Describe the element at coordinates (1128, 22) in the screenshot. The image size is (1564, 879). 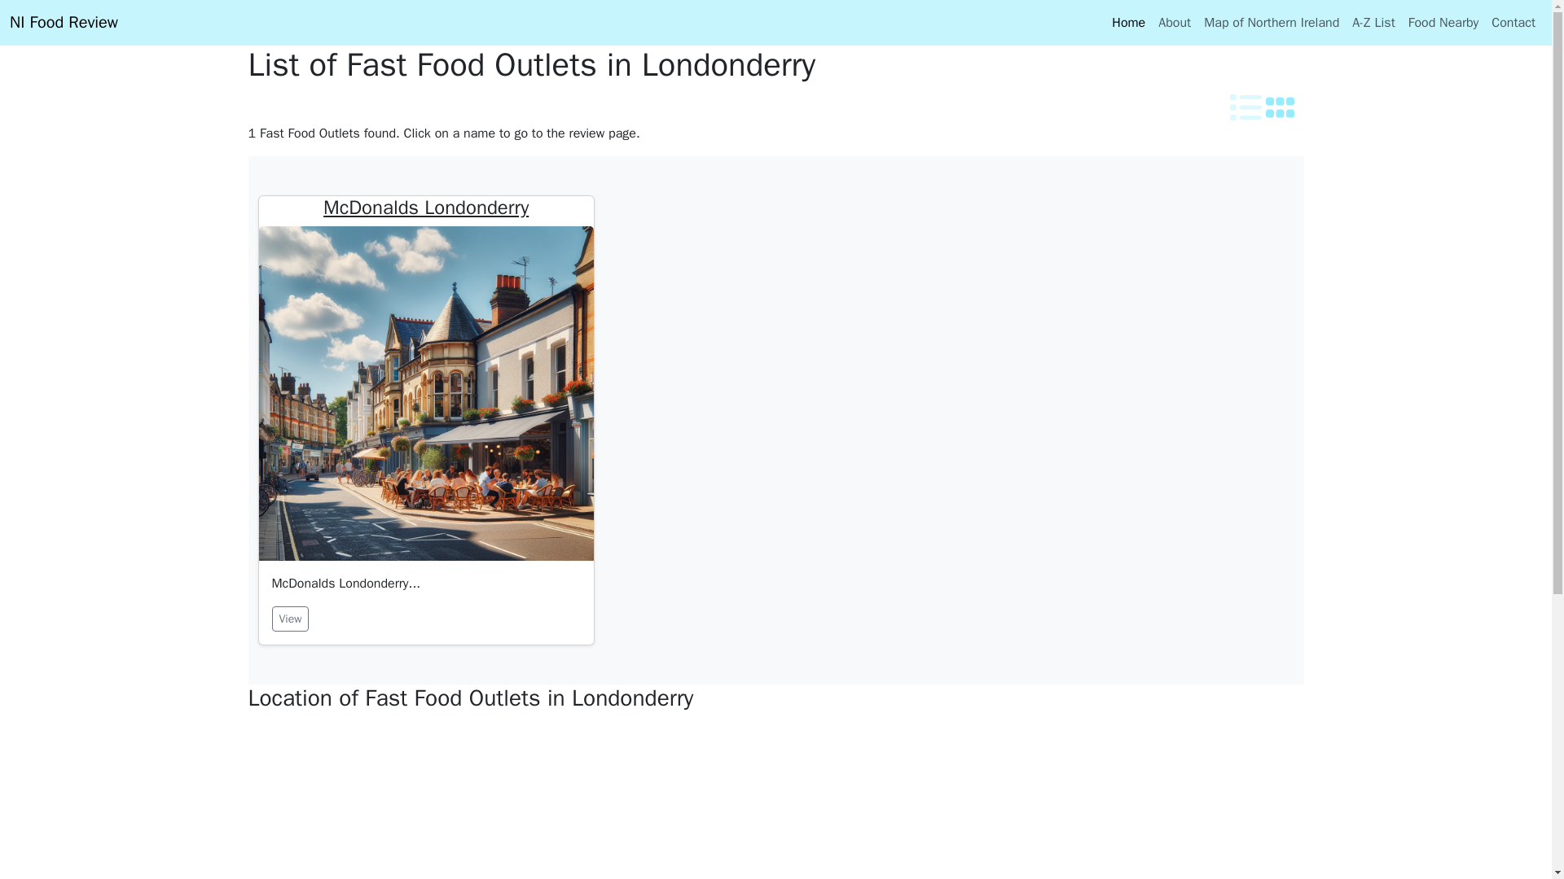
I see `Home` at that location.